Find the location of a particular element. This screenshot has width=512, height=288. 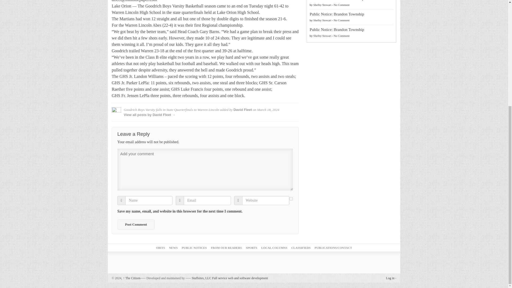

Post Comment is located at coordinates (136, 224).